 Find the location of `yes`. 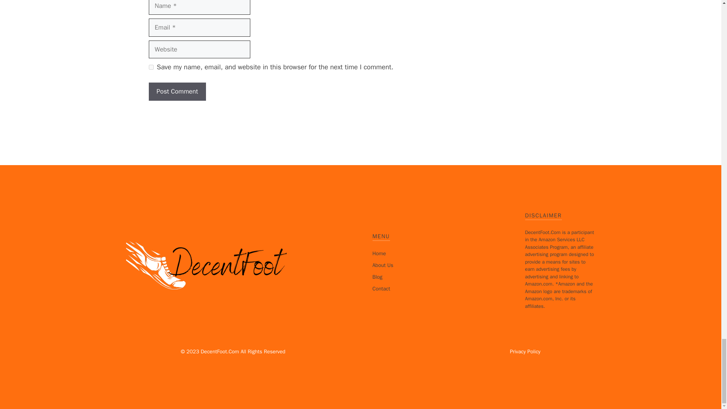

yes is located at coordinates (151, 67).